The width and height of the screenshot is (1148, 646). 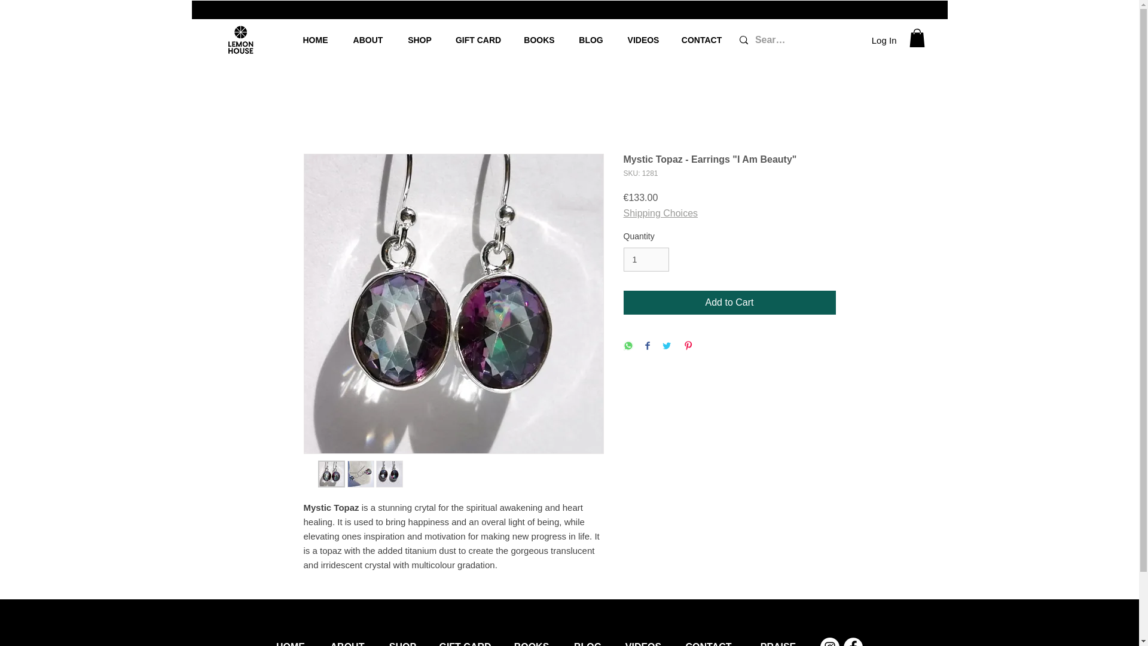 I want to click on HOME, so click(x=291, y=639).